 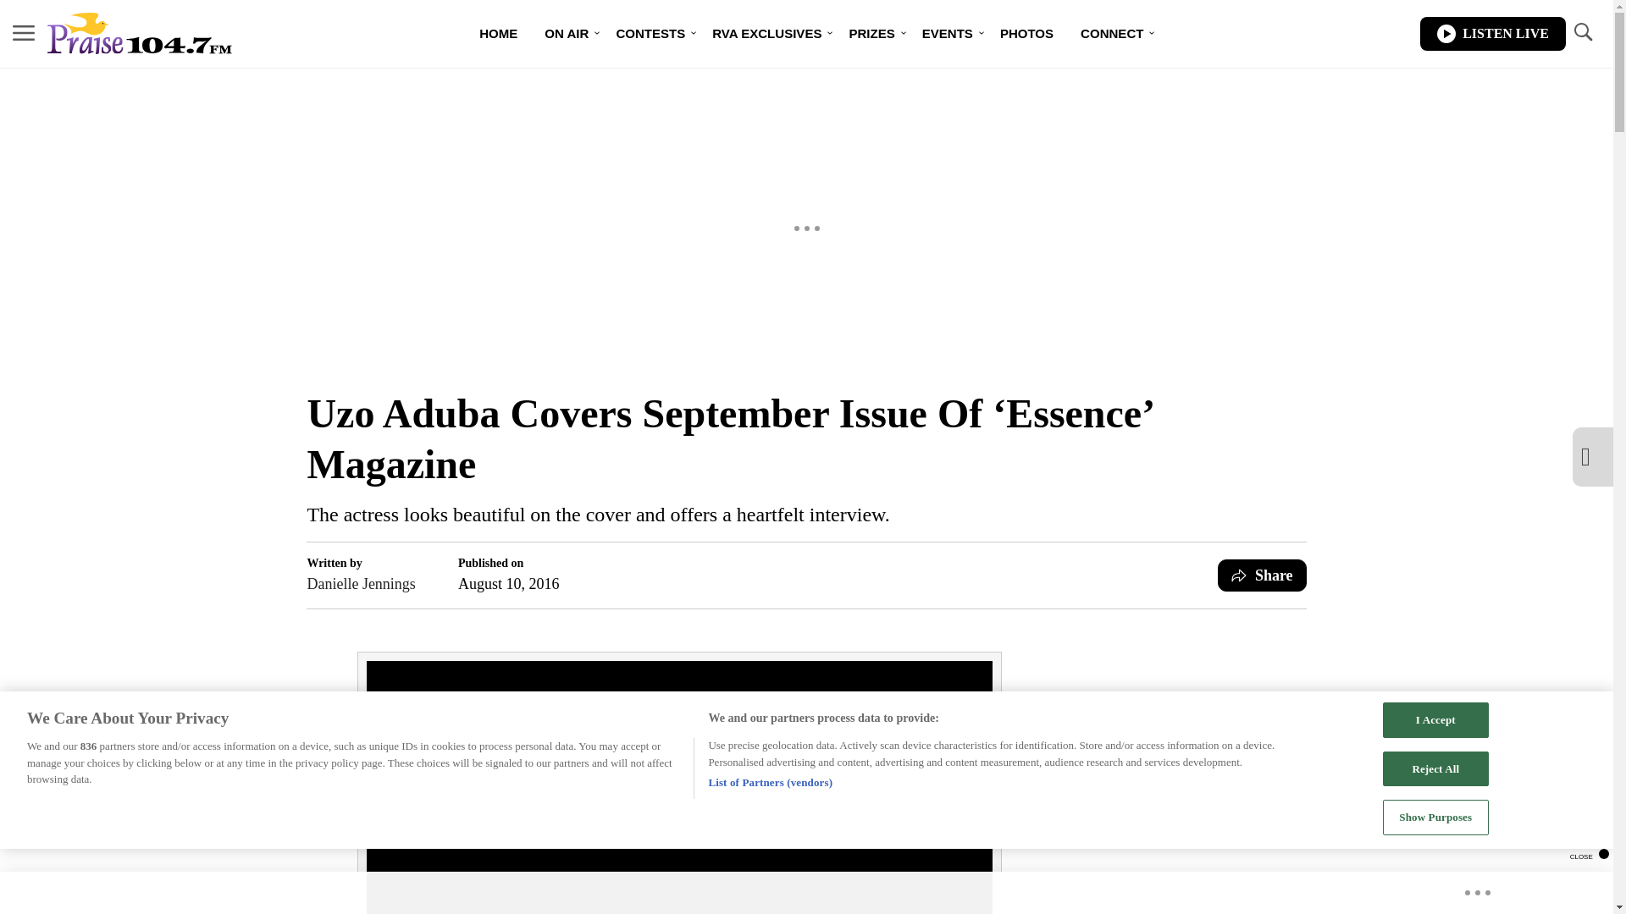 What do you see at coordinates (566, 34) in the screenshot?
I see `ON AIR` at bounding box center [566, 34].